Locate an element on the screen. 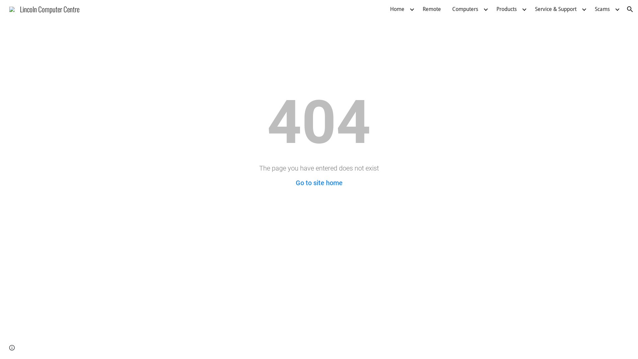 This screenshot has width=638, height=359. Scams is located at coordinates (602, 9).